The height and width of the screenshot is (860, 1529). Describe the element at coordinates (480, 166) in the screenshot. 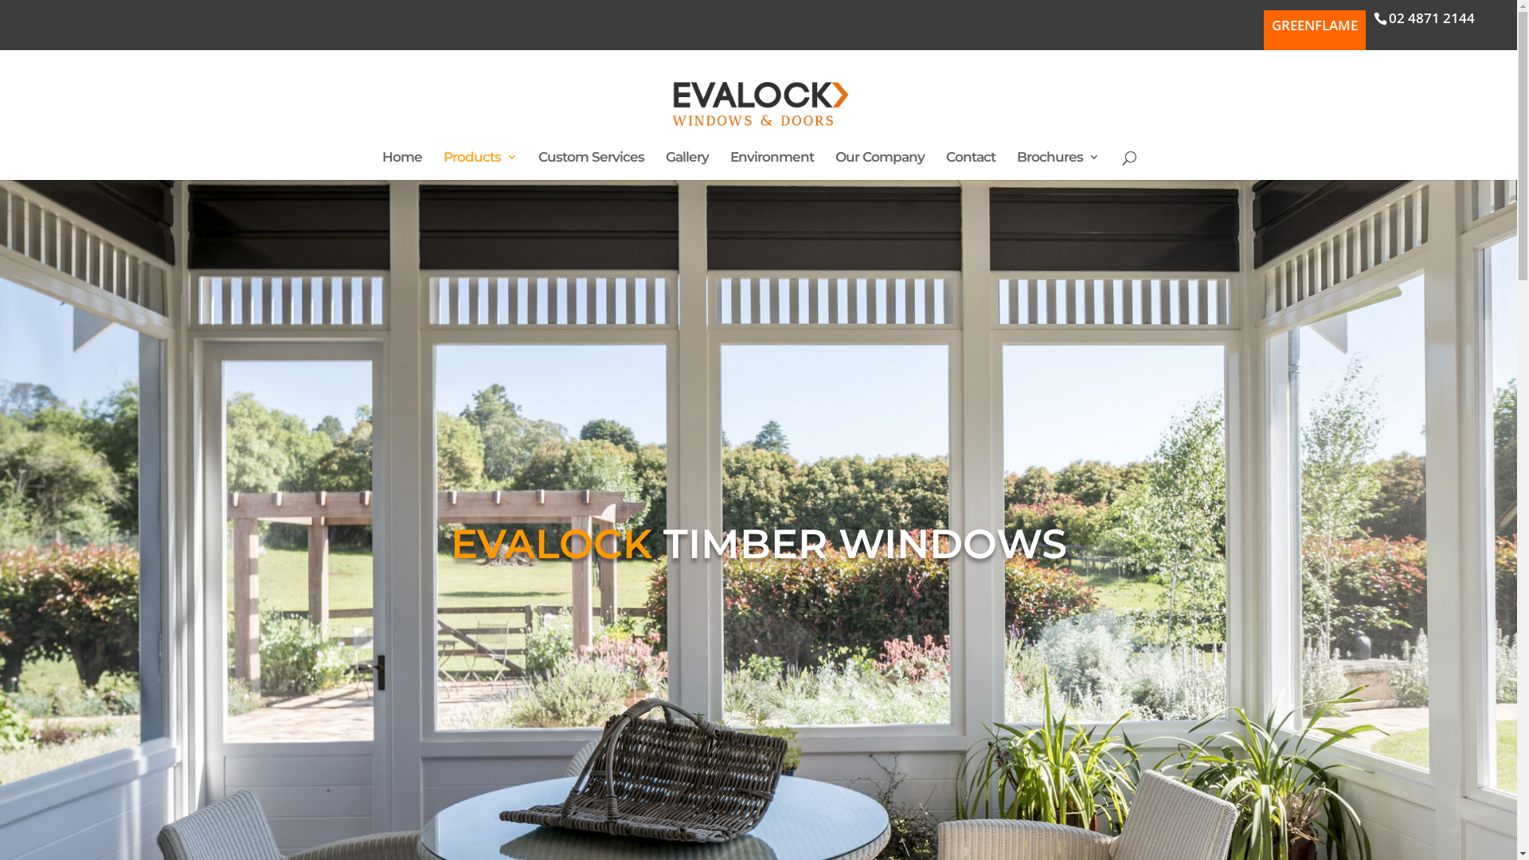

I see `Products` at that location.